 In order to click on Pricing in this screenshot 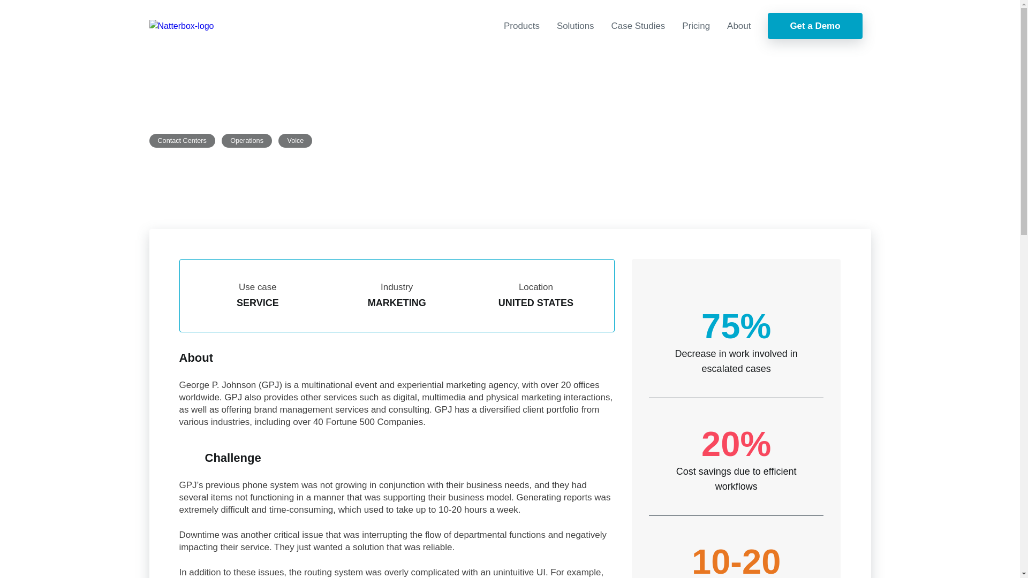, I will do `click(696, 26)`.